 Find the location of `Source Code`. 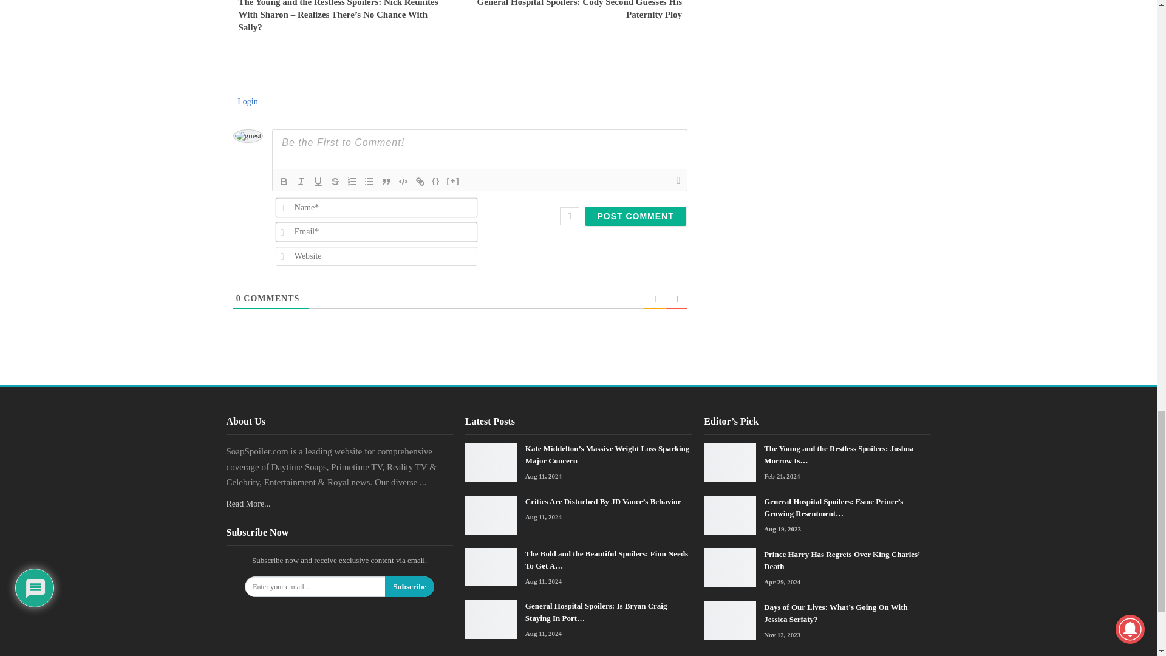

Source Code is located at coordinates (436, 182).